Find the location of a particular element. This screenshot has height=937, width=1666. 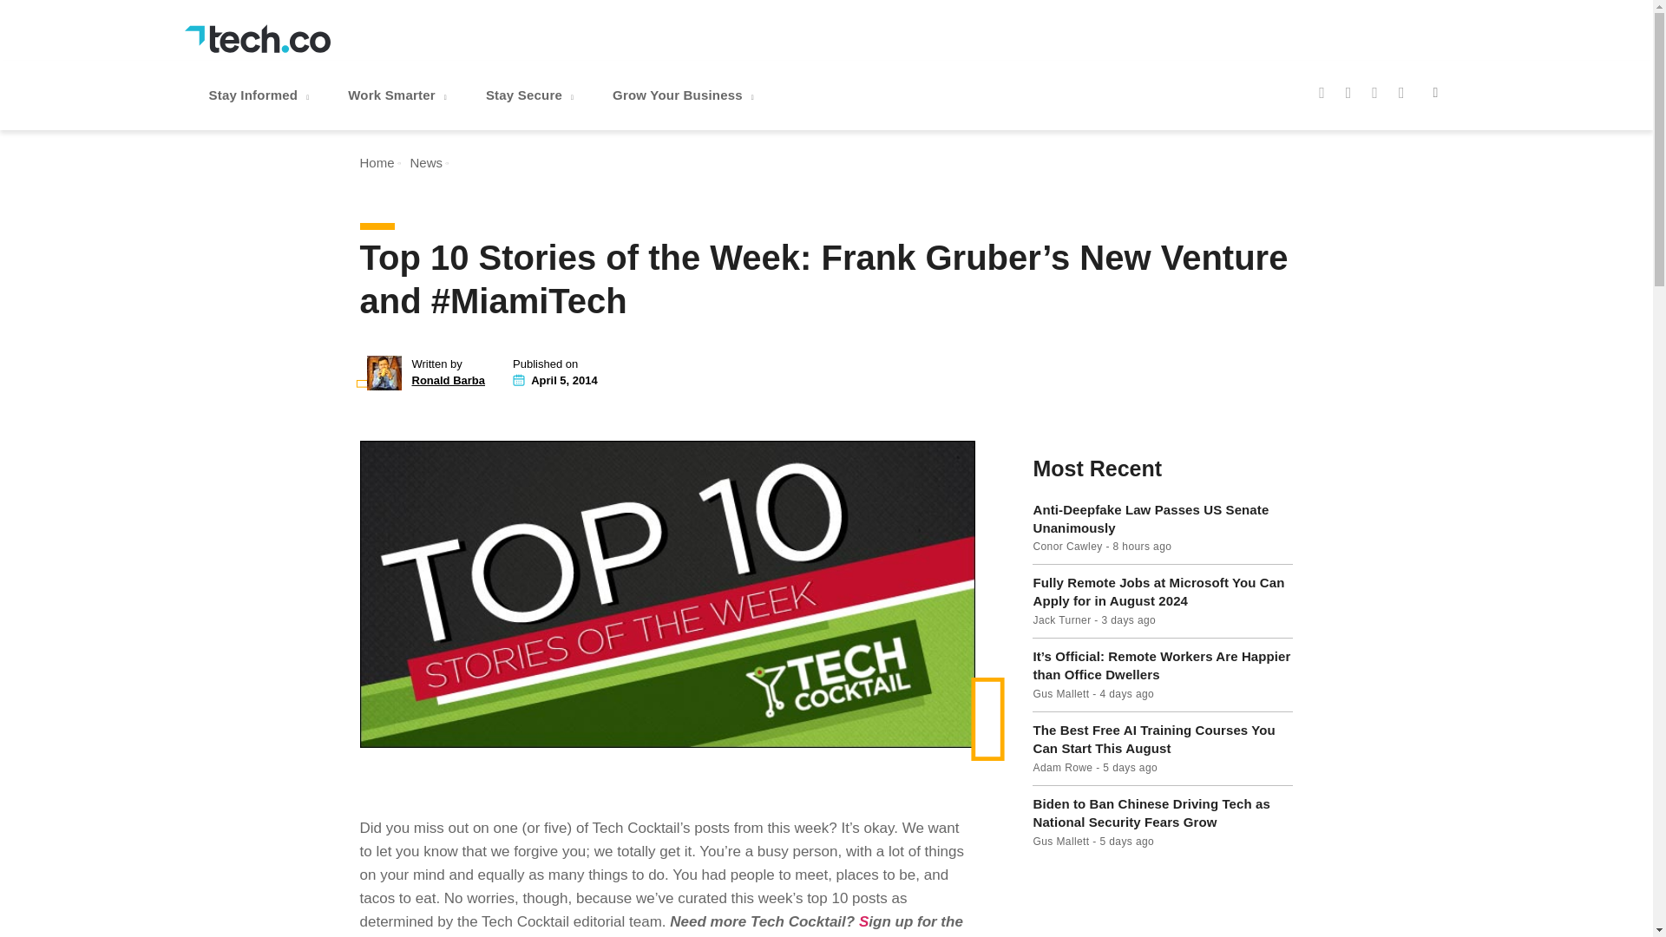

Stay Secure is located at coordinates (531, 95).